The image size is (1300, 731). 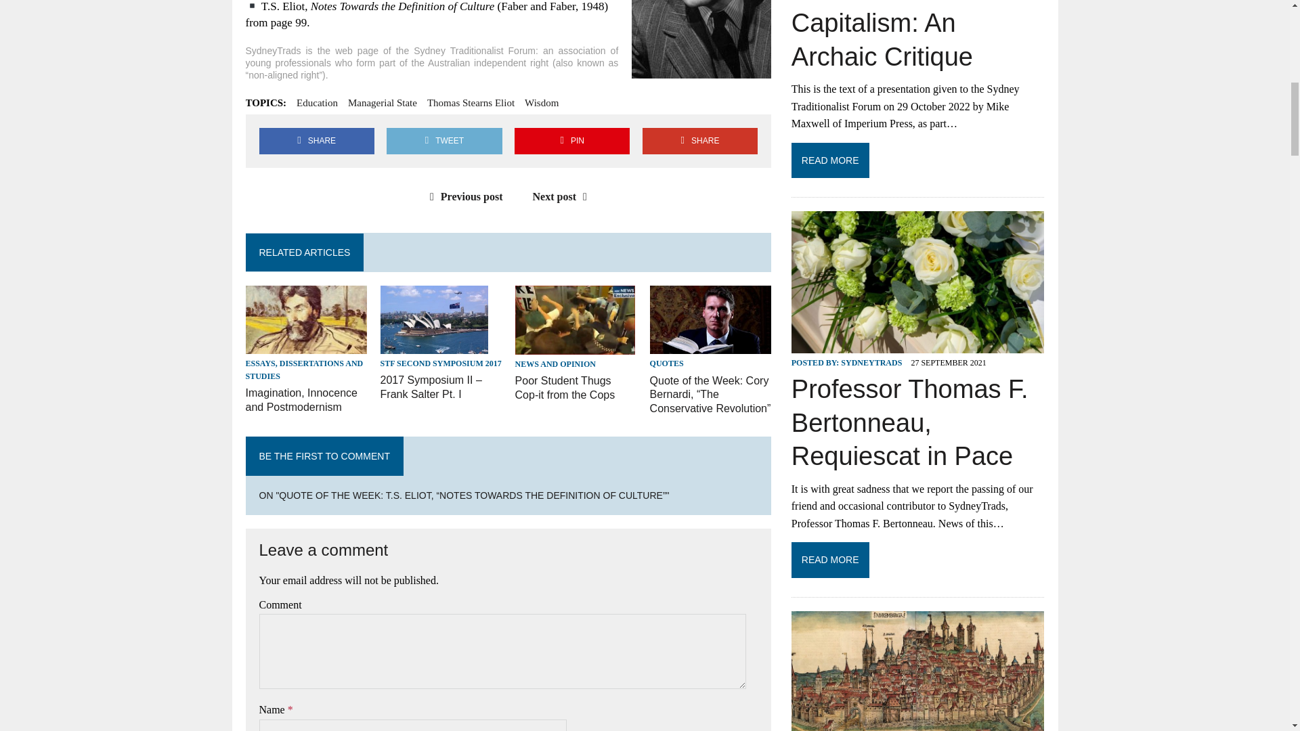 What do you see at coordinates (316, 141) in the screenshot?
I see `Share on Facebook` at bounding box center [316, 141].